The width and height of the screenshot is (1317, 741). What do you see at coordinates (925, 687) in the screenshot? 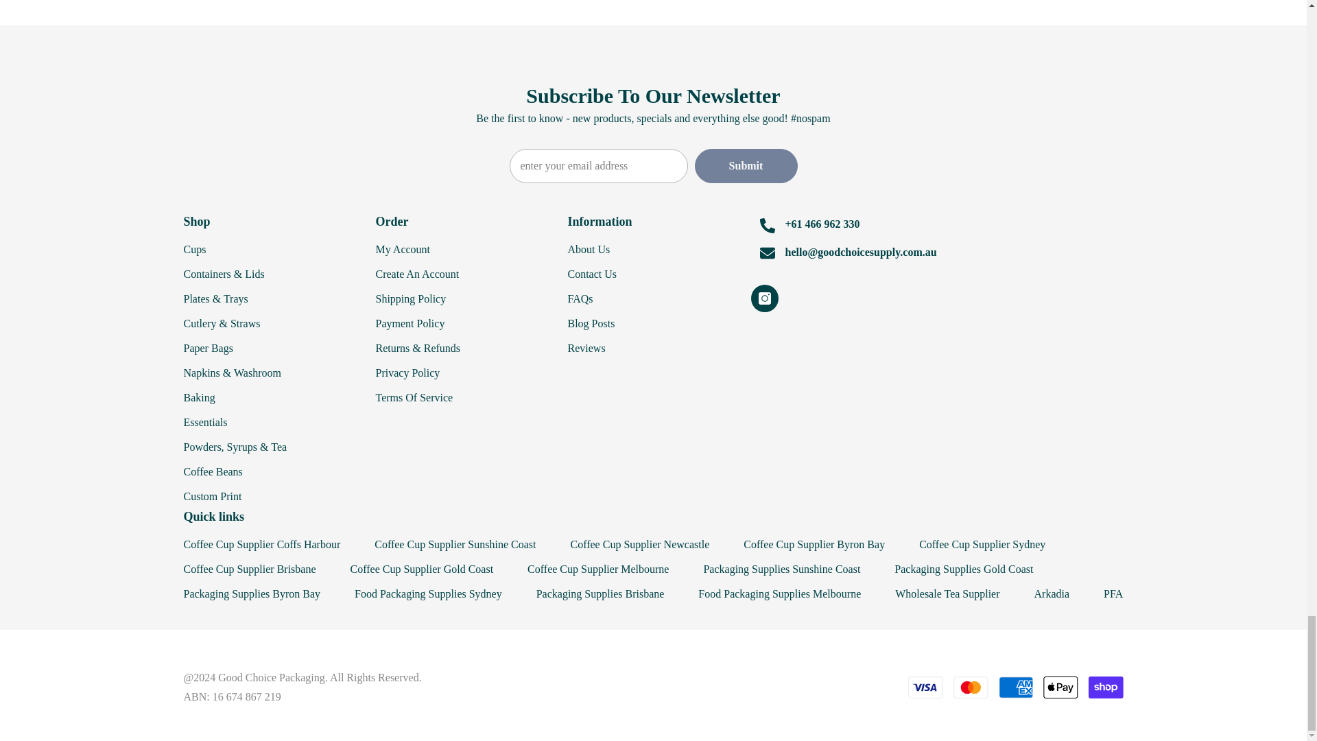
I see `Visa` at bounding box center [925, 687].